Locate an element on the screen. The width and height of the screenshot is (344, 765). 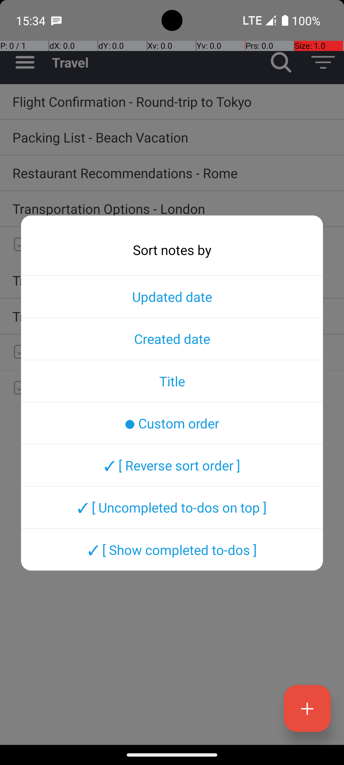
Transportation Options - London is located at coordinates (172, 208).